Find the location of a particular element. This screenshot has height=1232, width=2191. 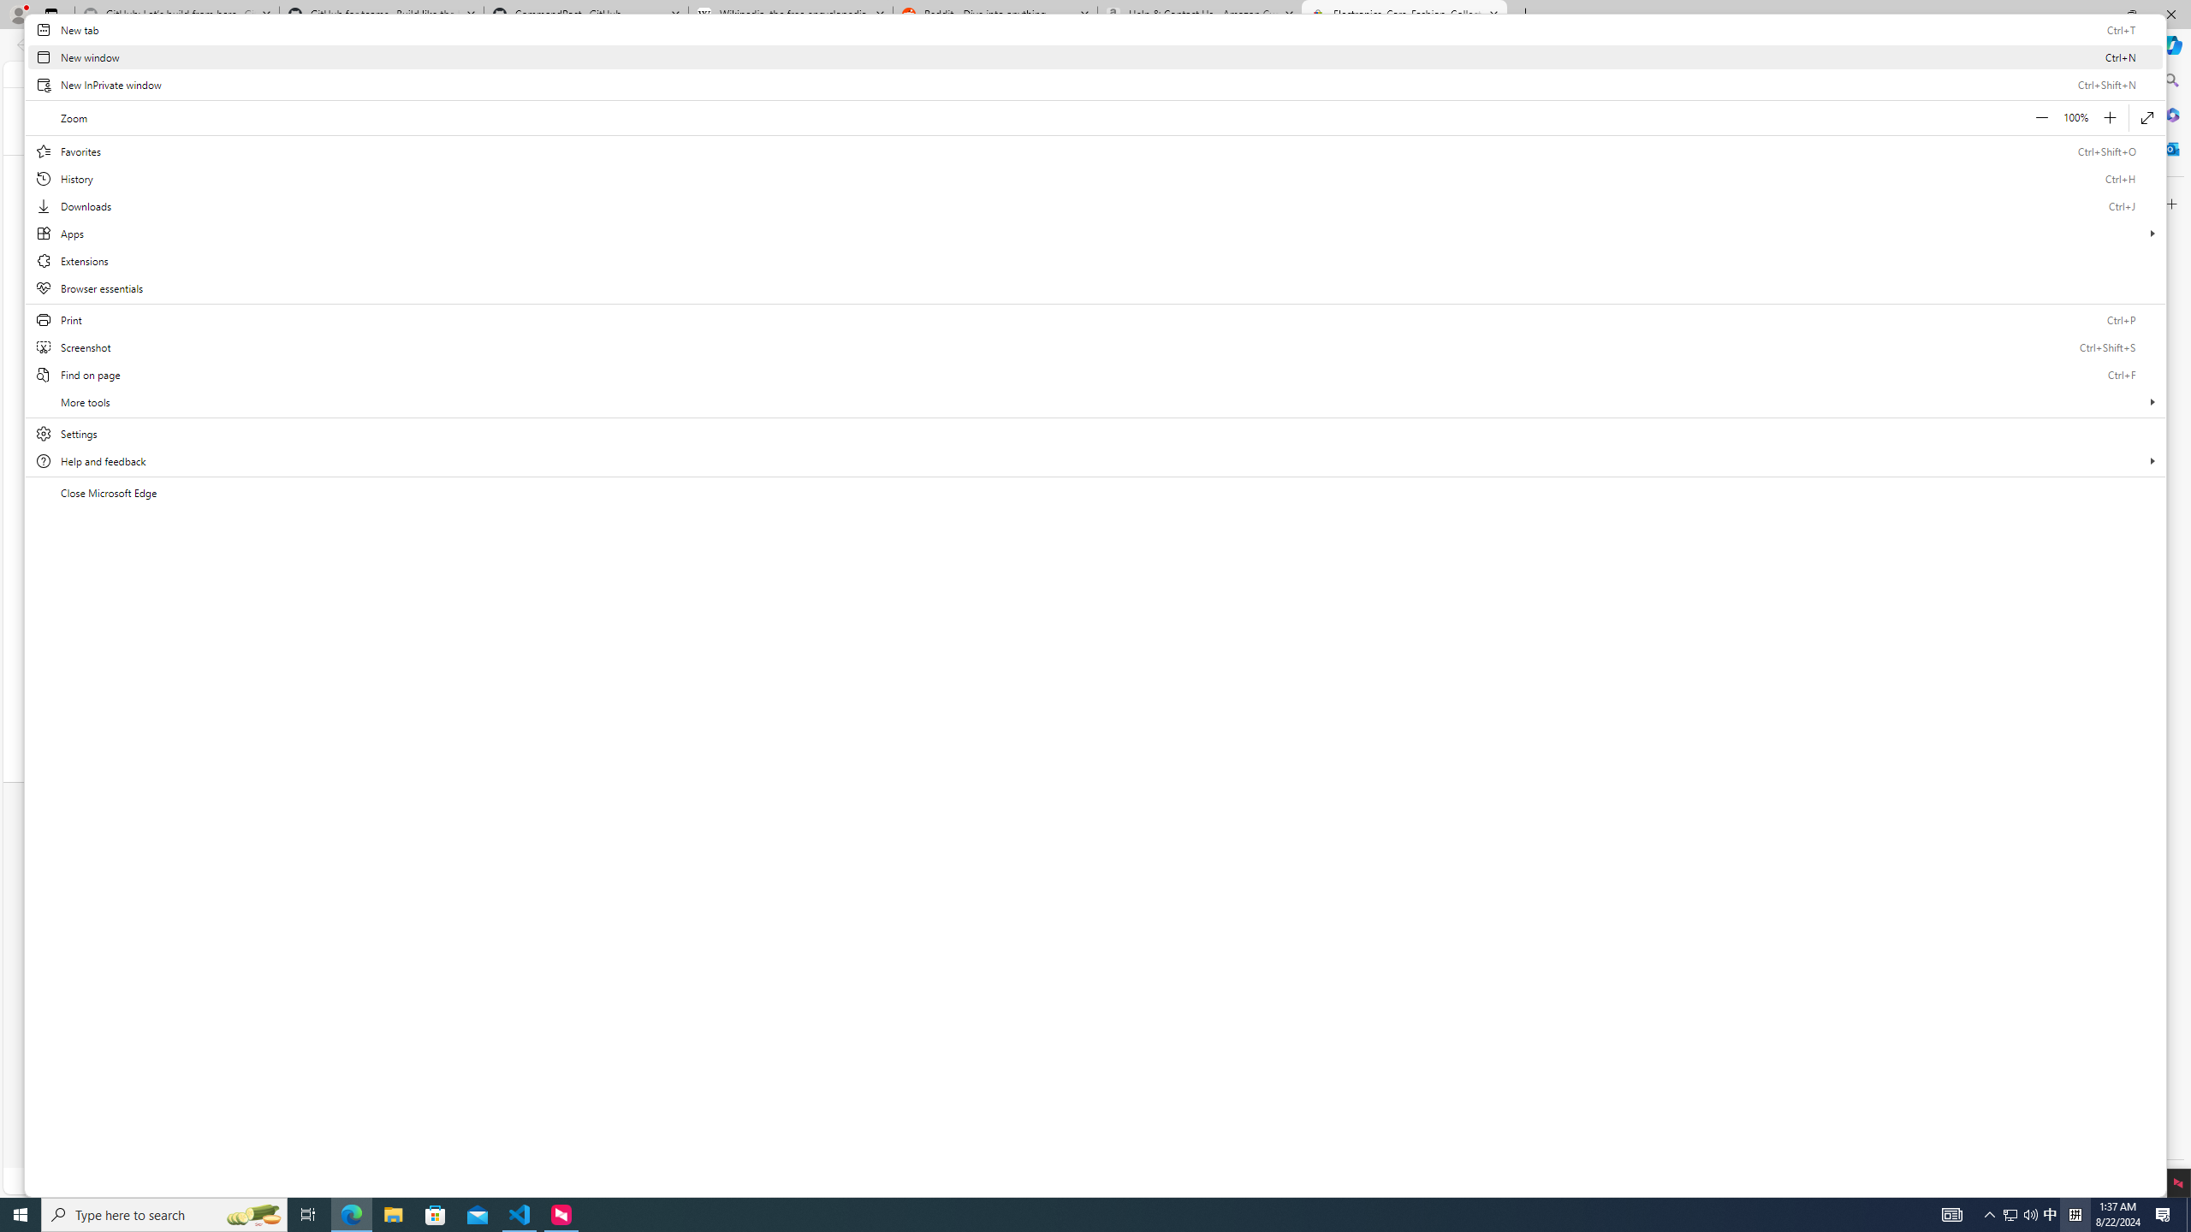

Motors is located at coordinates (813, 170).